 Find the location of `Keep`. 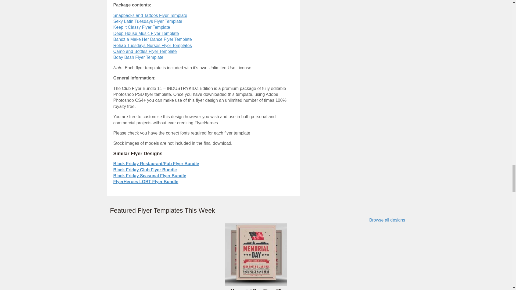

Keep is located at coordinates (142, 27).